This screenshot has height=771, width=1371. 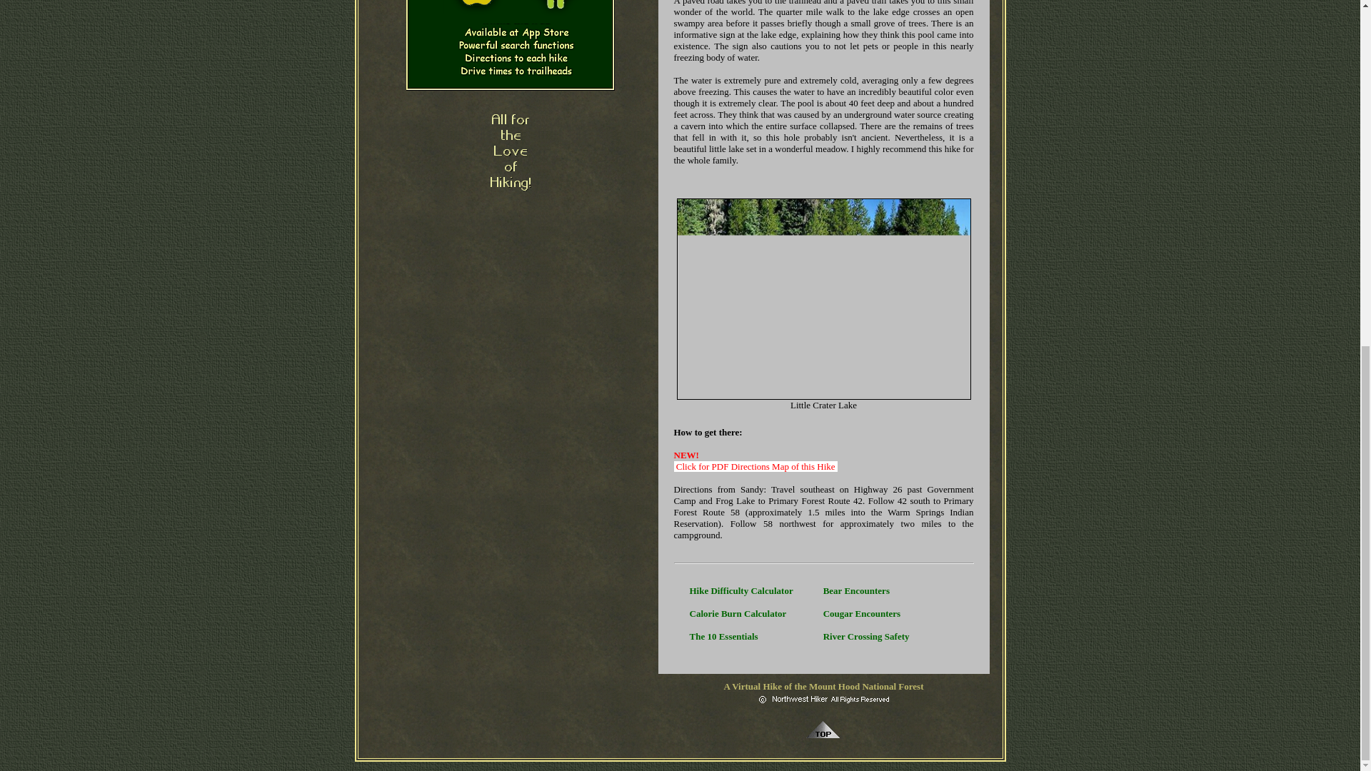 What do you see at coordinates (738, 614) in the screenshot?
I see `Calorie Burn Calculator` at bounding box center [738, 614].